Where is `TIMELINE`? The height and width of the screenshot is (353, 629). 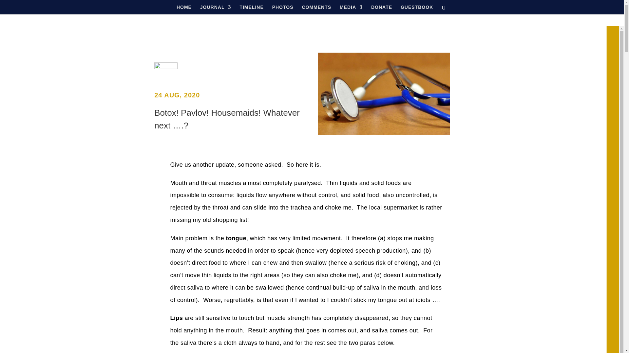
TIMELINE is located at coordinates (252, 10).